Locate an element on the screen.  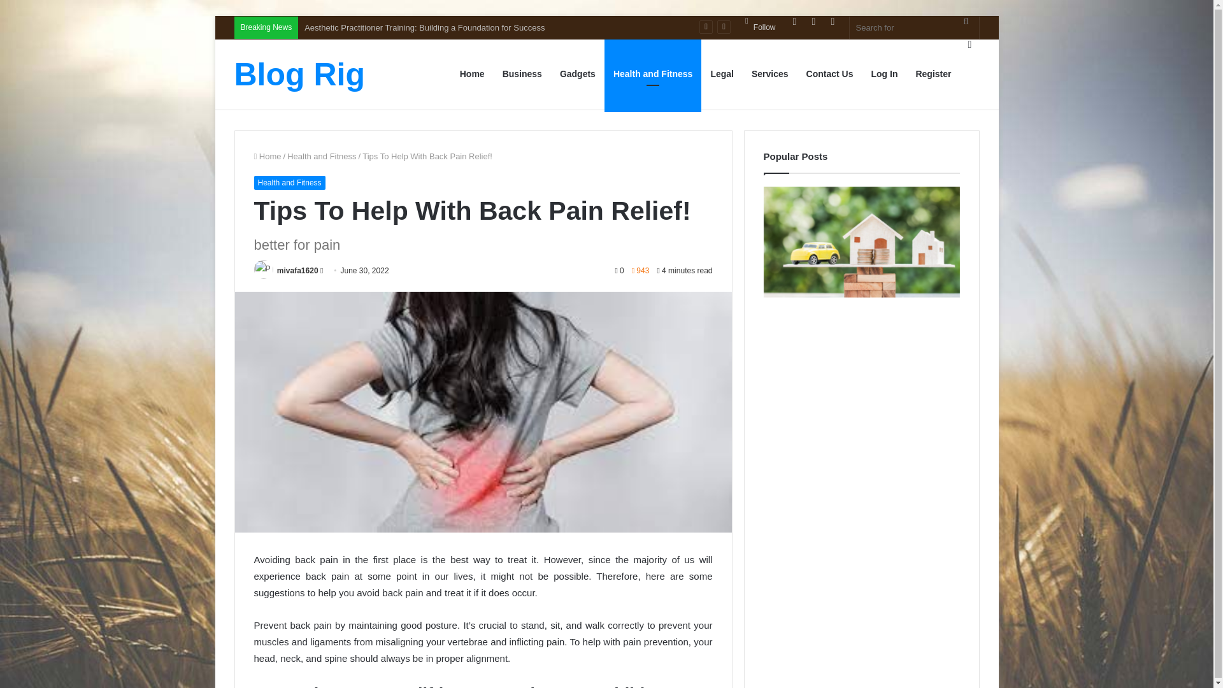
Sidebar is located at coordinates (969, 44).